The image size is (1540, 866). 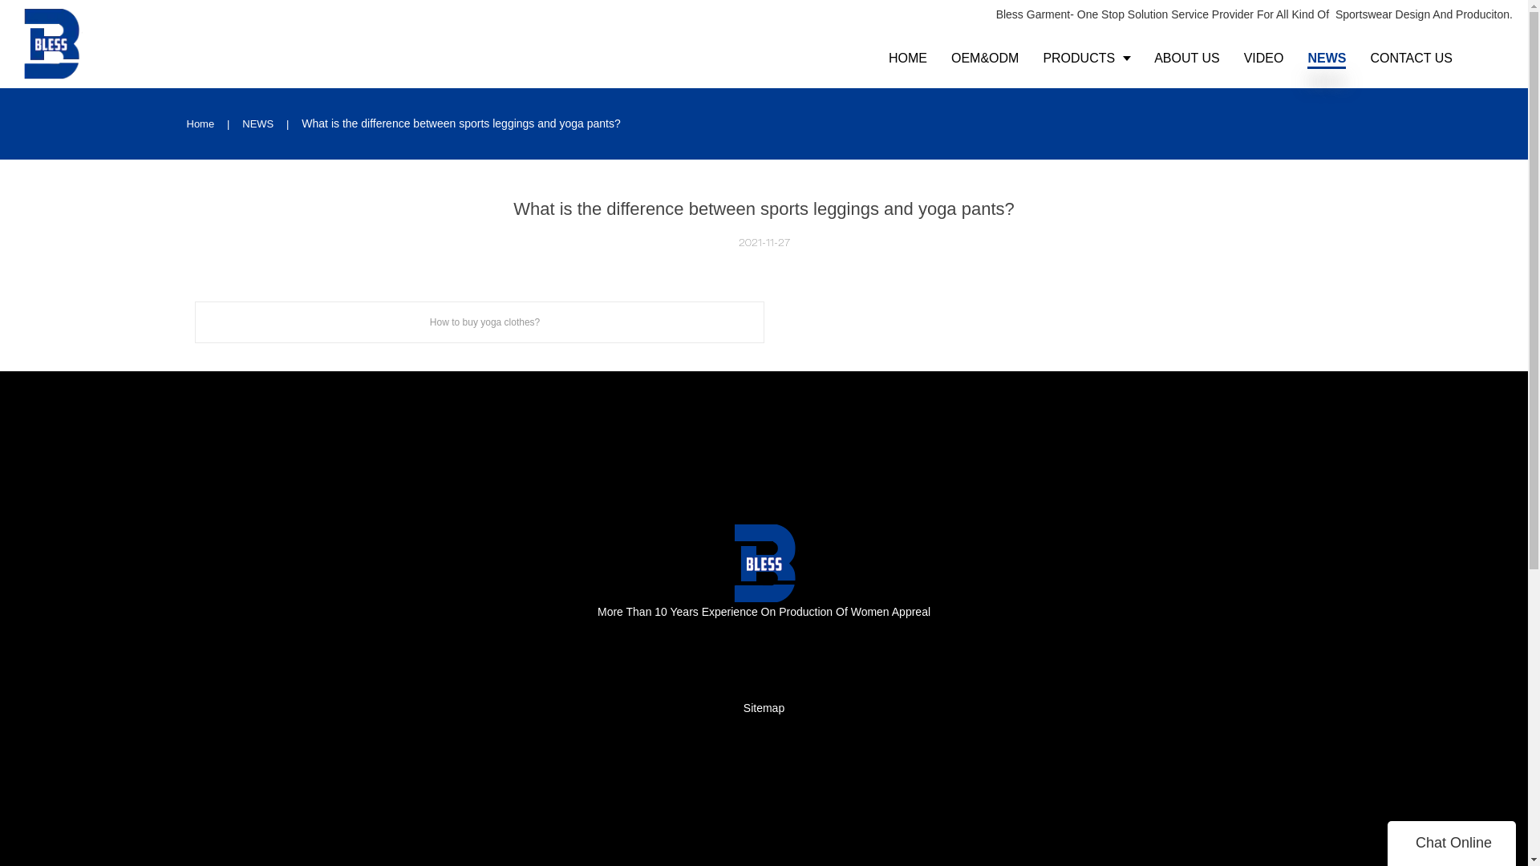 What do you see at coordinates (244, 289) in the screenshot?
I see `Products` at bounding box center [244, 289].